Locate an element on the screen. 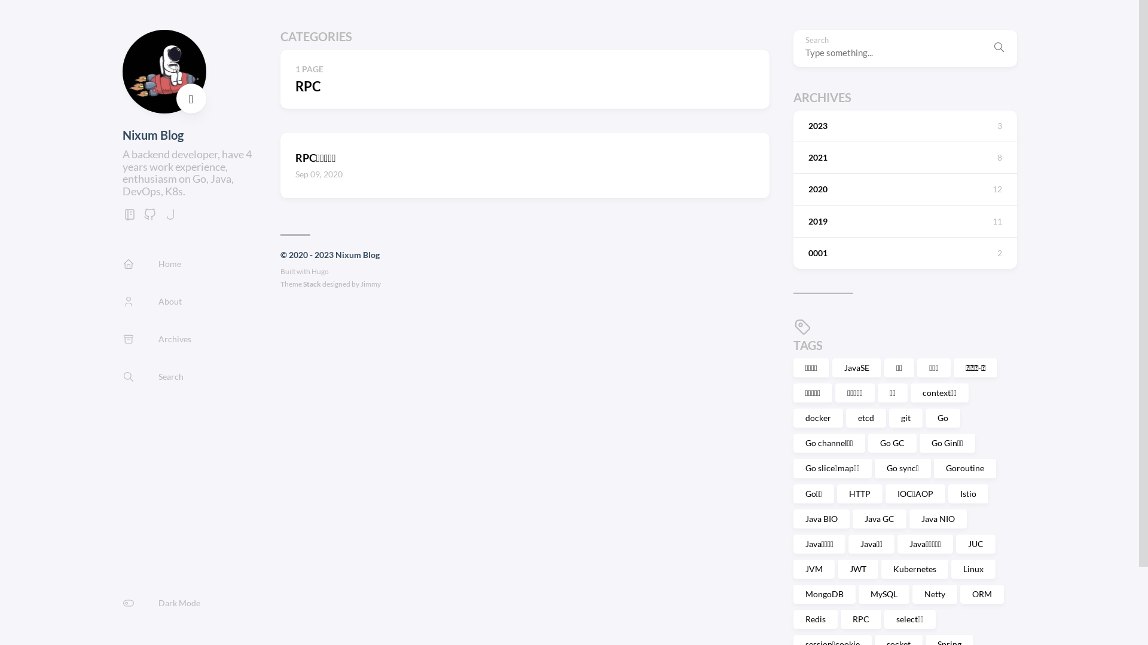 The height and width of the screenshot is (645, 1148). Go is located at coordinates (943, 418).